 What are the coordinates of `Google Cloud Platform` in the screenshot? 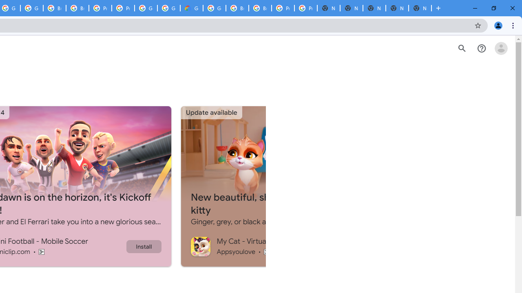 It's located at (169, 8).